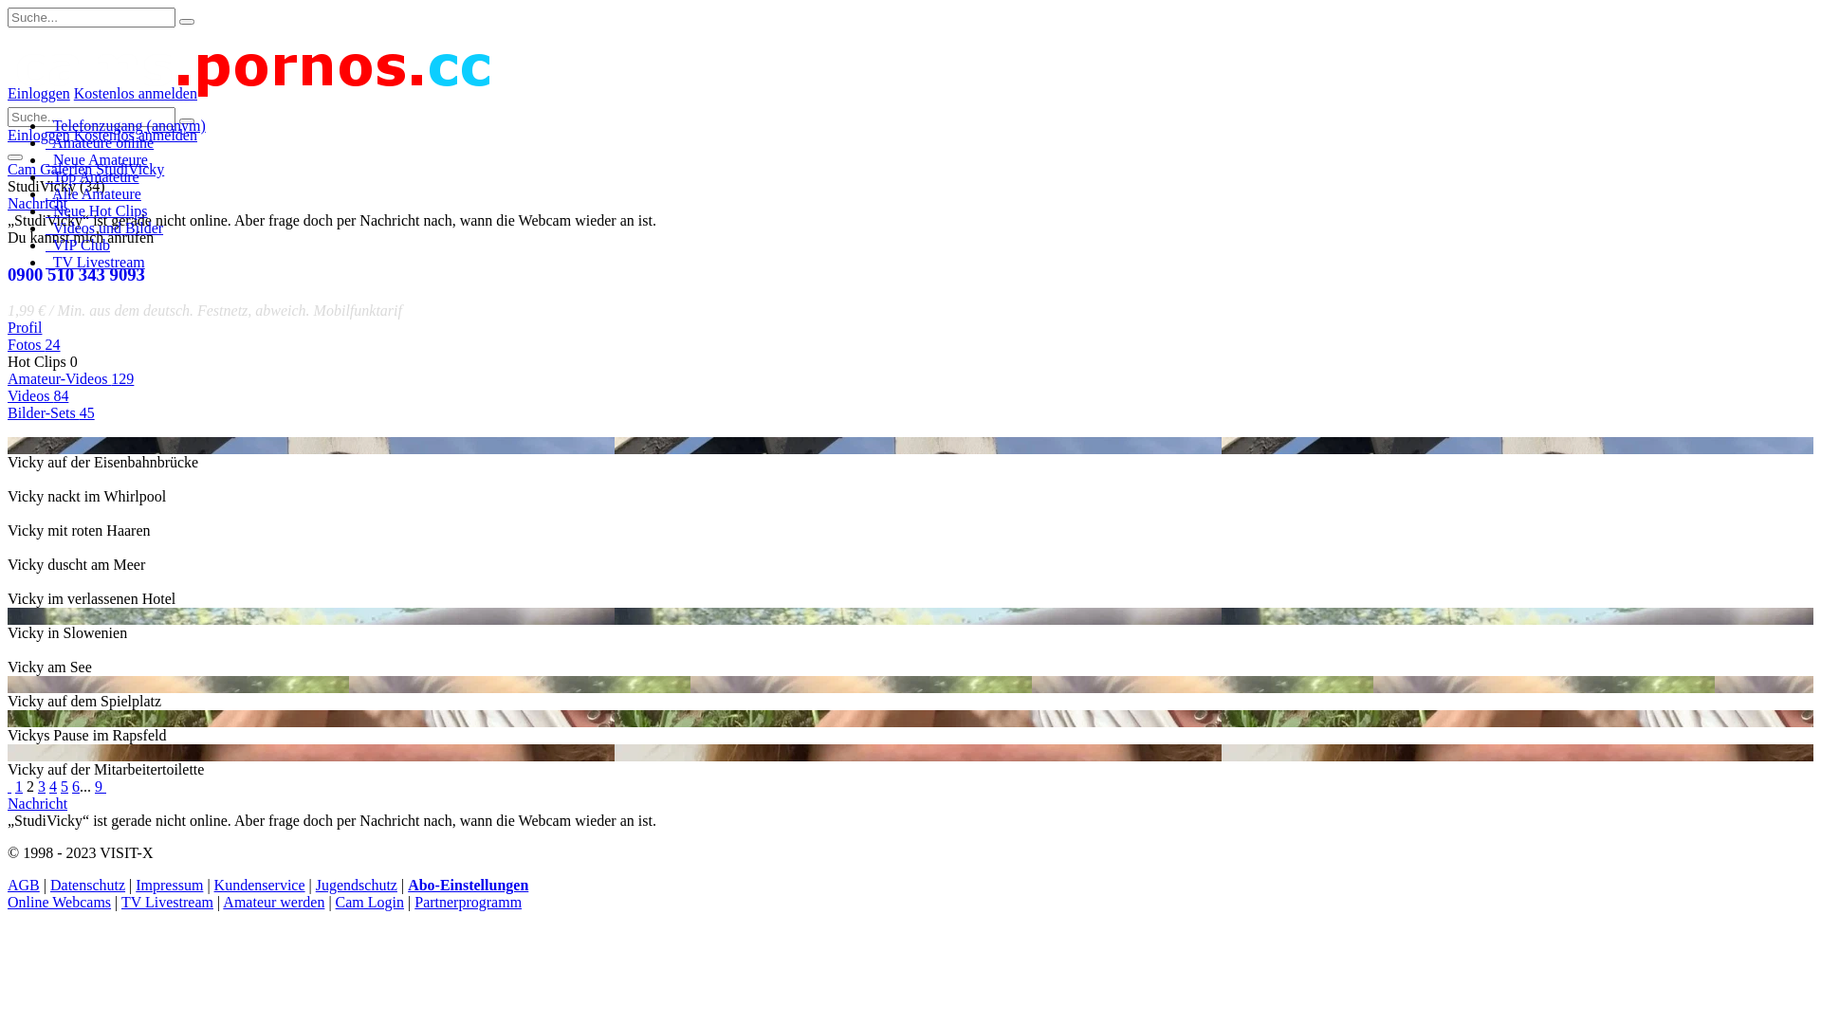 The width and height of the screenshot is (1821, 1024). What do you see at coordinates (104, 787) in the screenshot?
I see ` ` at bounding box center [104, 787].